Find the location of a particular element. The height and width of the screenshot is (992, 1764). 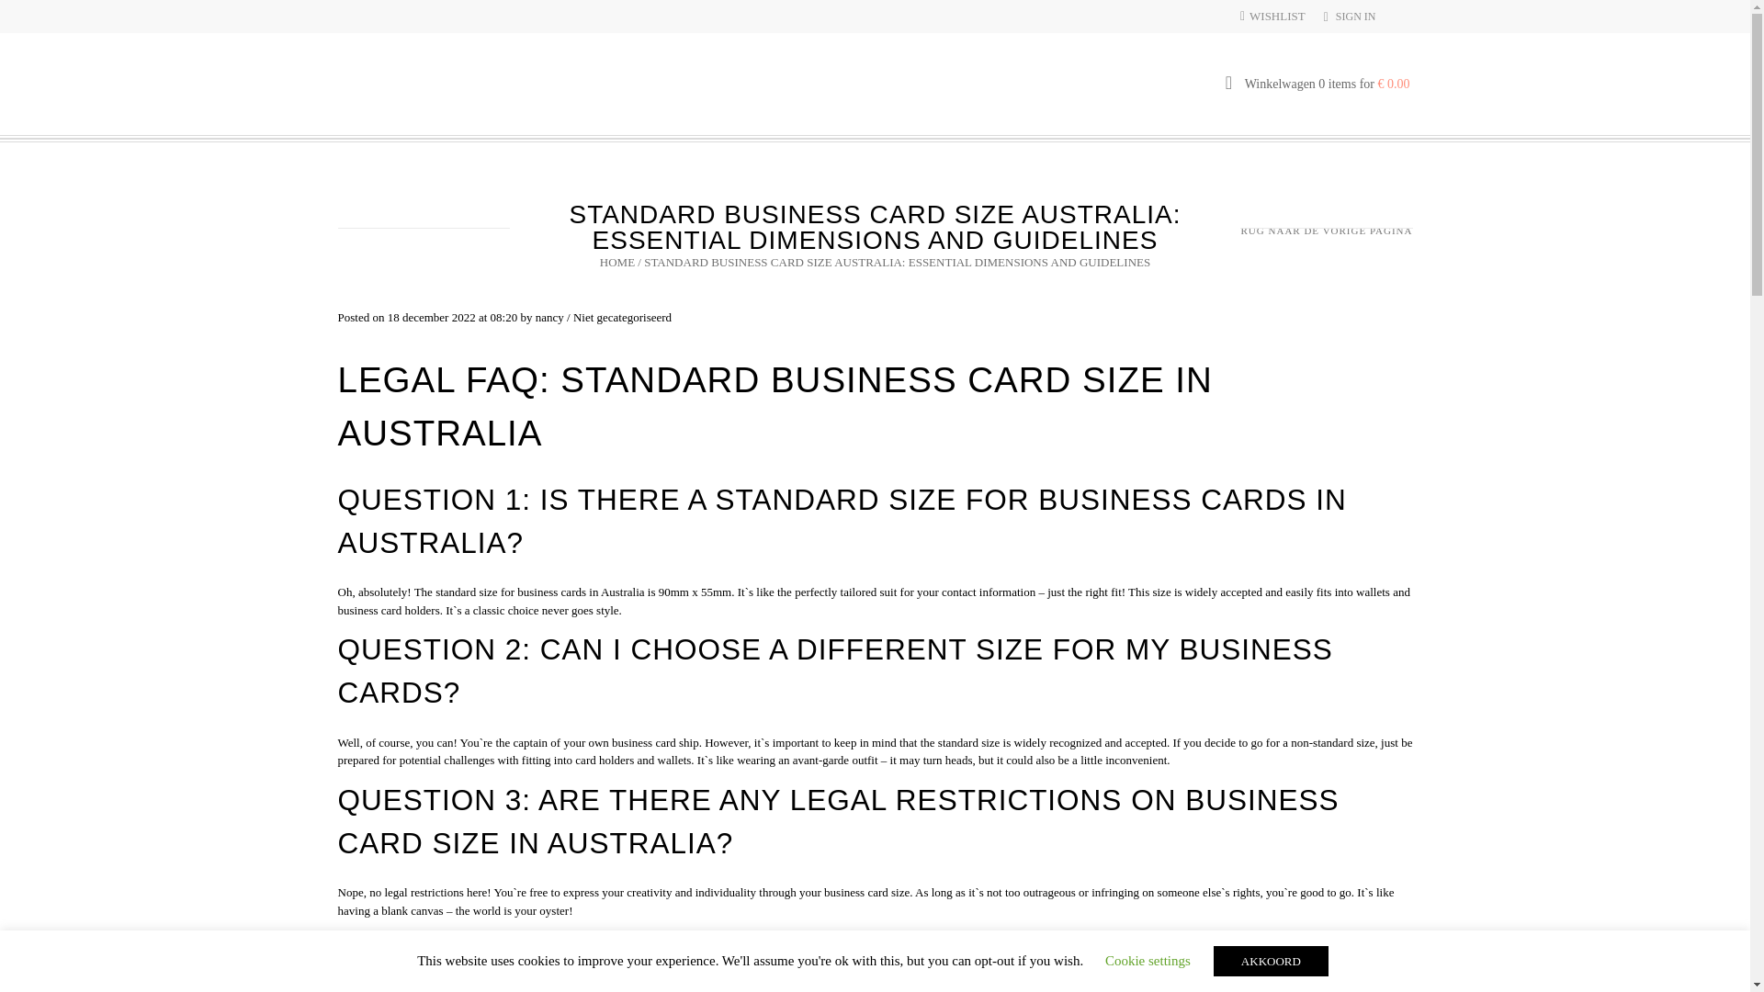

SIGN IN is located at coordinates (1355, 16).